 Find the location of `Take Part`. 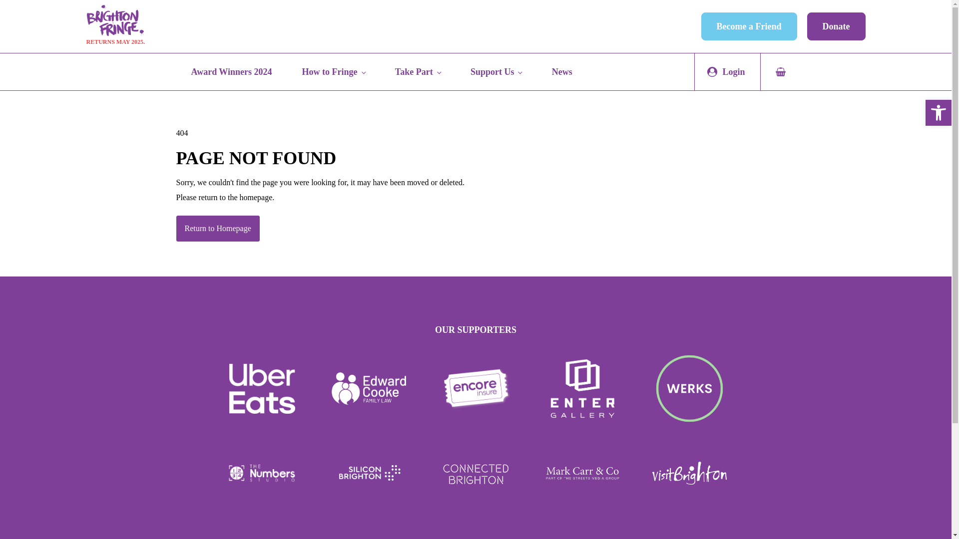

Take Part is located at coordinates (418, 72).